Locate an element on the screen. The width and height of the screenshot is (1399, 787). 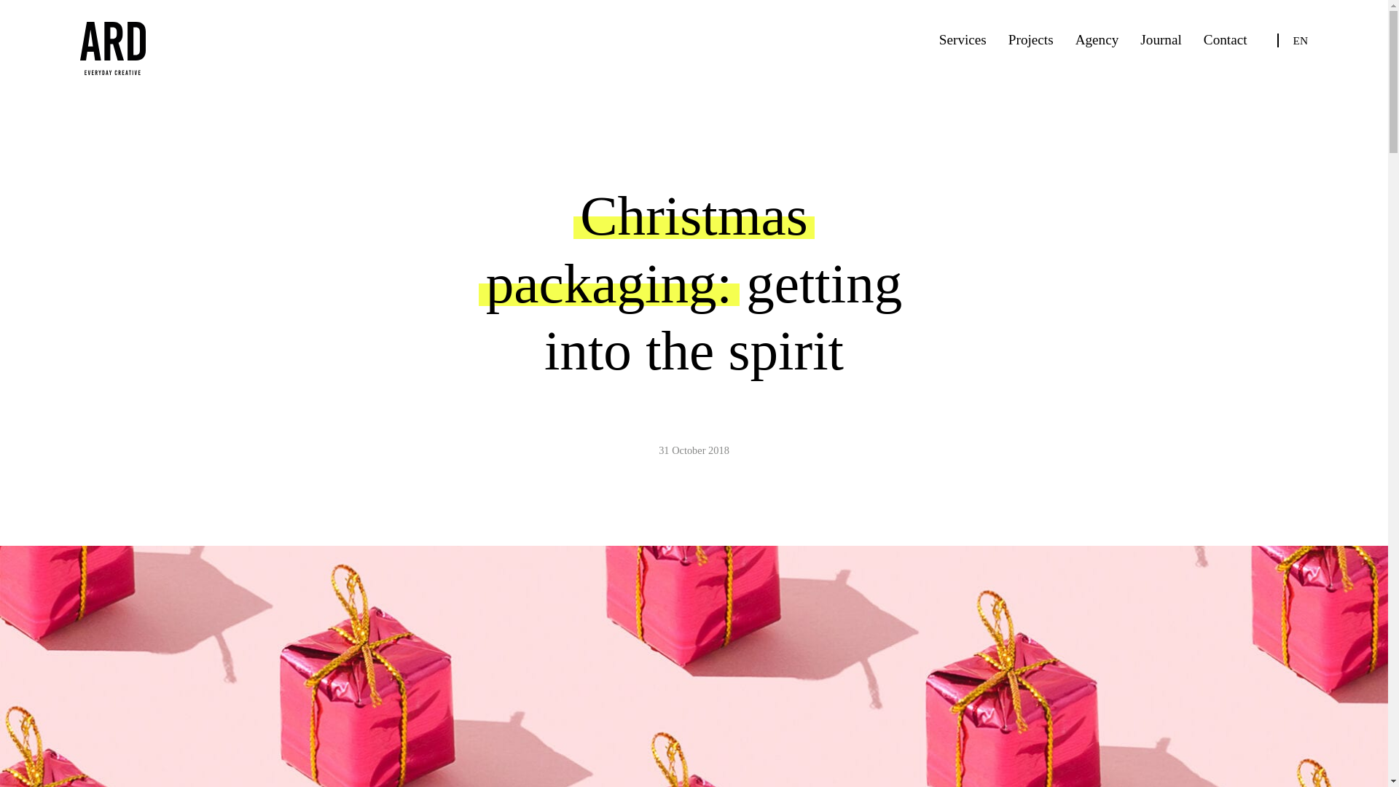
Services is located at coordinates (962, 39).